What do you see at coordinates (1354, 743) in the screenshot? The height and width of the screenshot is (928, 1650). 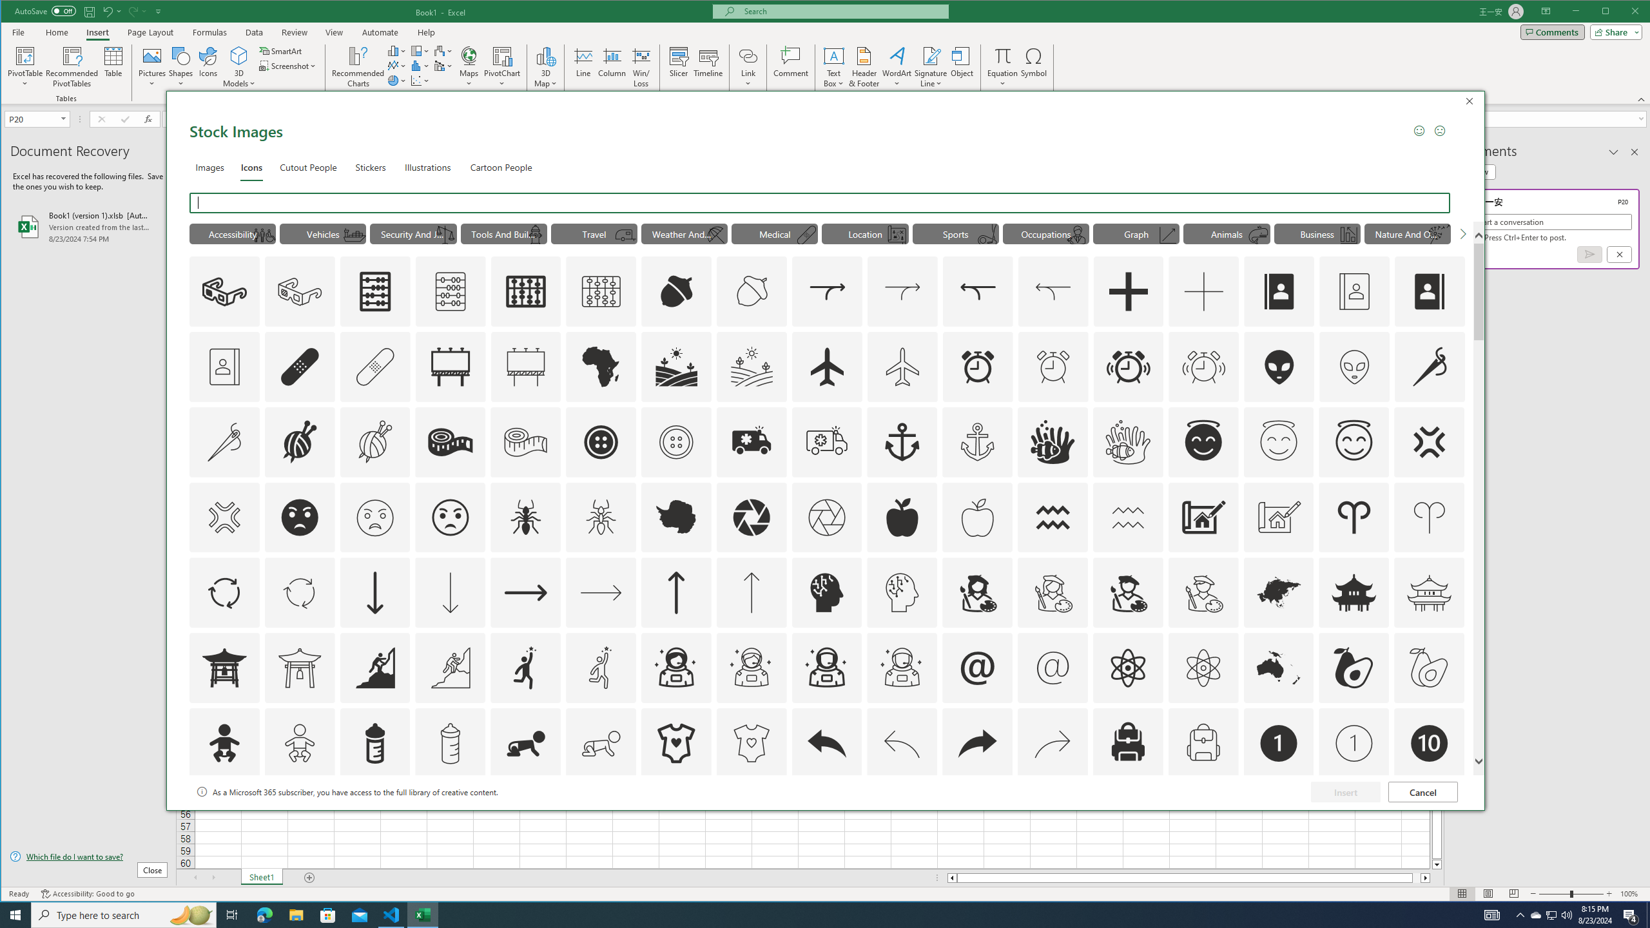 I see `AutomationID: Icons_Badge1_M` at bounding box center [1354, 743].